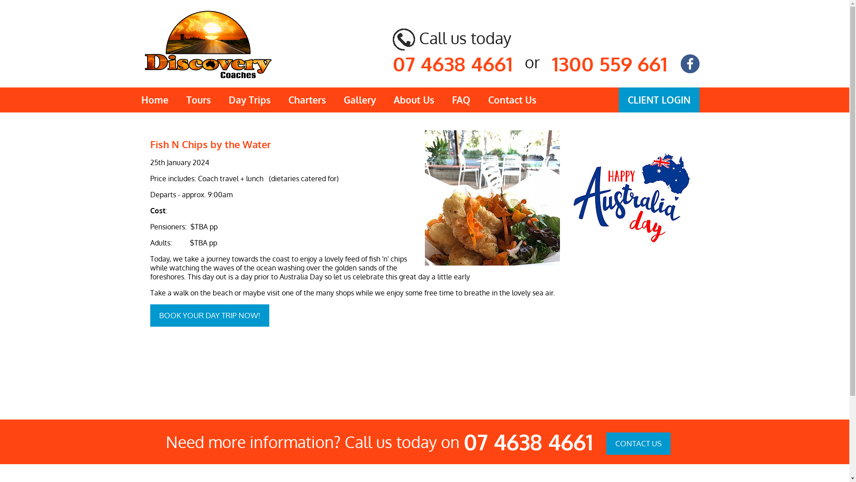 The height and width of the screenshot is (482, 856). I want to click on 07 4638 4661, so click(452, 63).